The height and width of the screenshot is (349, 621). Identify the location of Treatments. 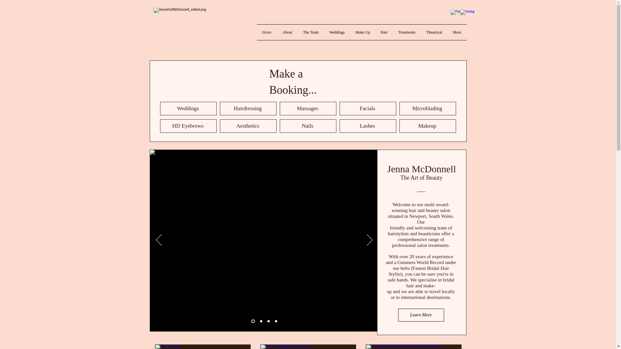
(407, 32).